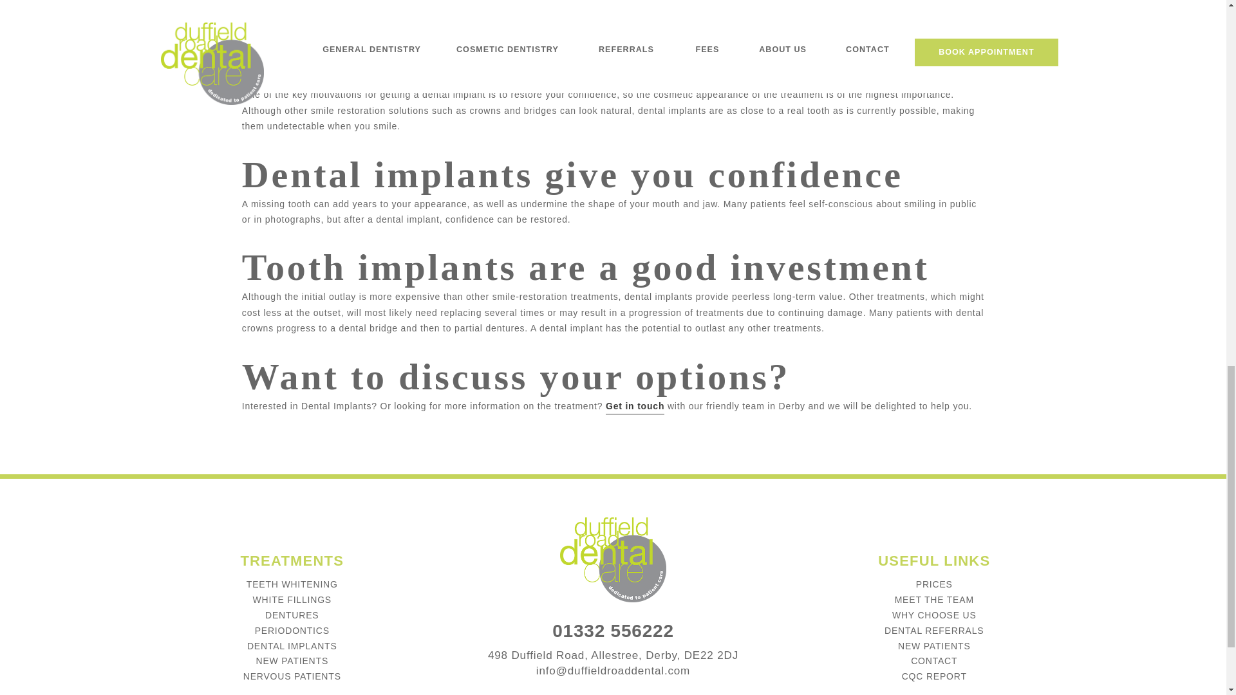 The image size is (1236, 695). I want to click on PRICES, so click(934, 584).